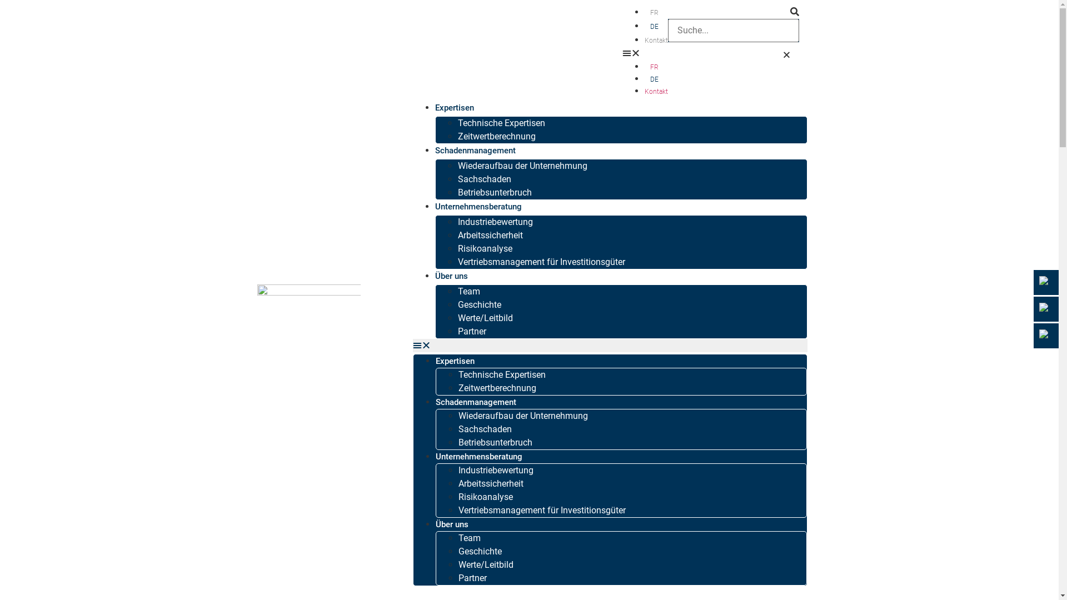 The image size is (1067, 600). What do you see at coordinates (495, 192) in the screenshot?
I see `Betriebsunterbruch` at bounding box center [495, 192].